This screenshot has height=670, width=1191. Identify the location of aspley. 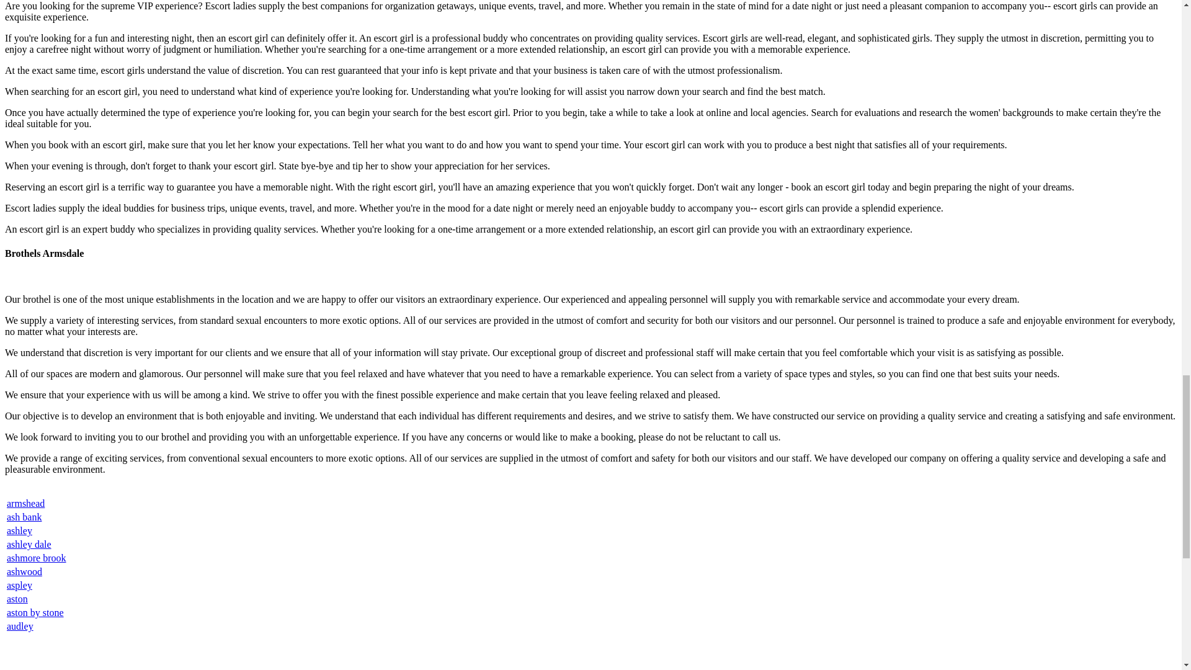
(19, 585).